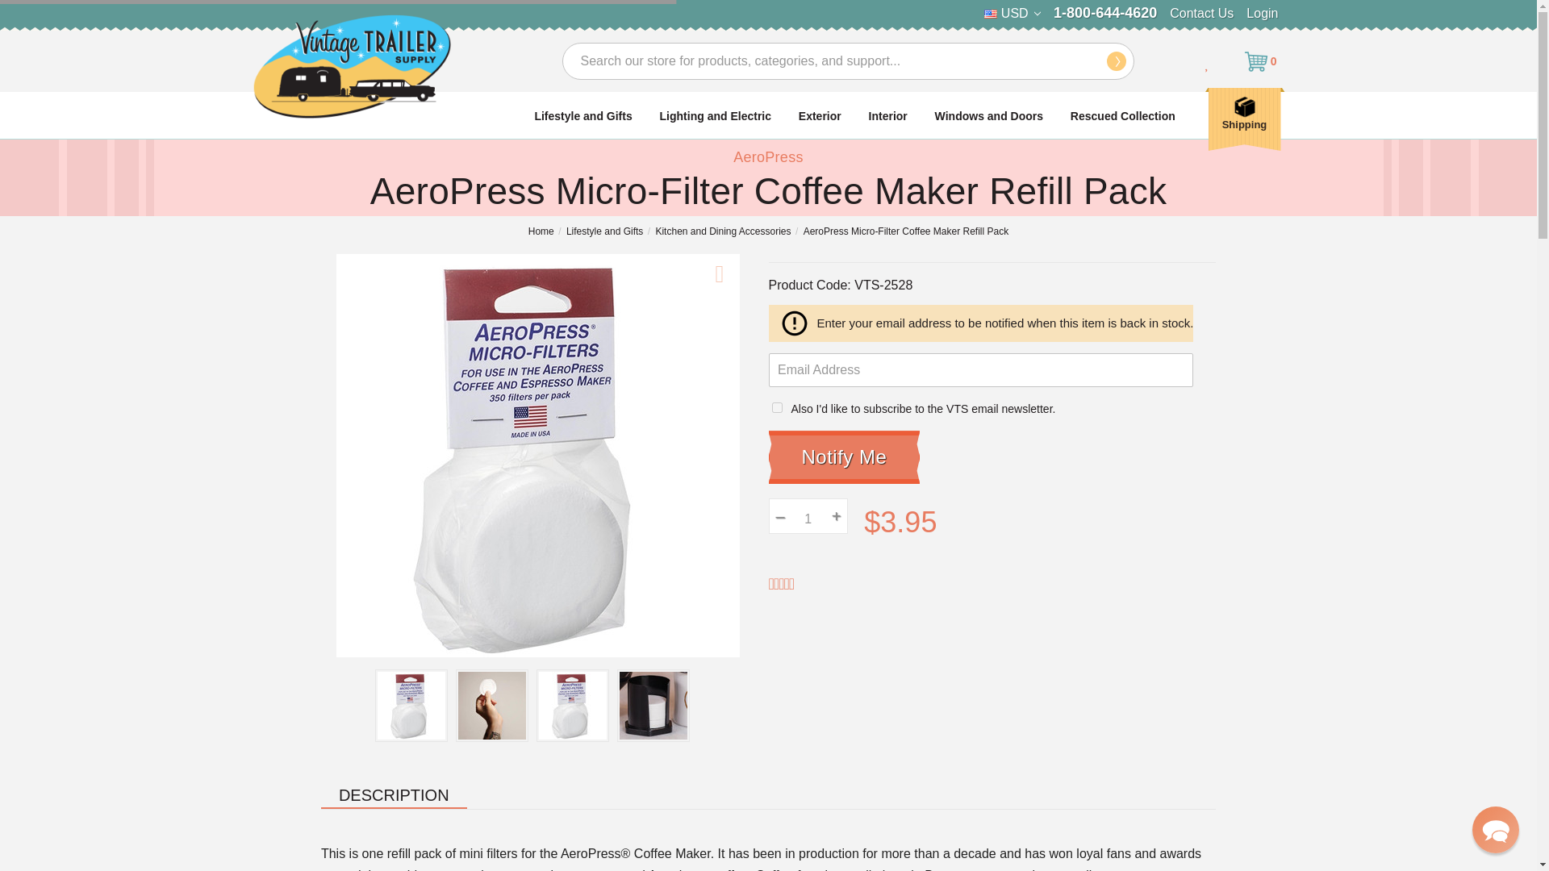  Describe the element at coordinates (1264, 60) in the screenshot. I see `0` at that location.